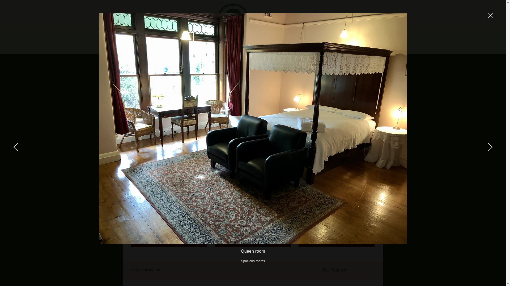  What do you see at coordinates (311, 46) in the screenshot?
I see `Our Property` at bounding box center [311, 46].